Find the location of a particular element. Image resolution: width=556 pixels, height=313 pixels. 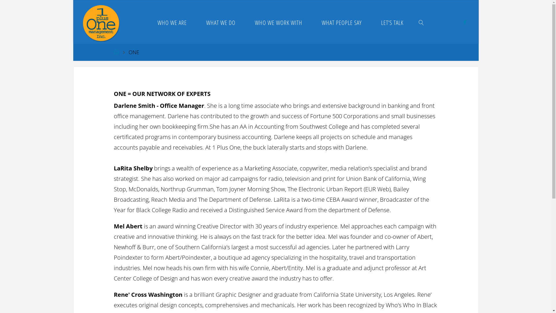

1 Plus One Management is located at coordinates (101, 22).